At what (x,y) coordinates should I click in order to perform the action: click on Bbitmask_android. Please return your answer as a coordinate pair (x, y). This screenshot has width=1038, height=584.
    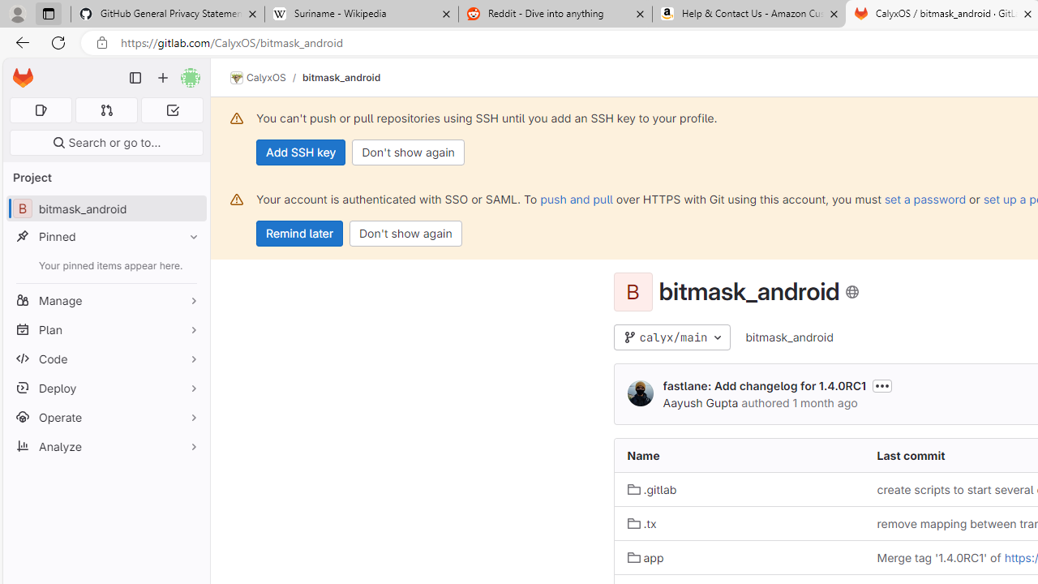
    Looking at the image, I should click on (105, 209).